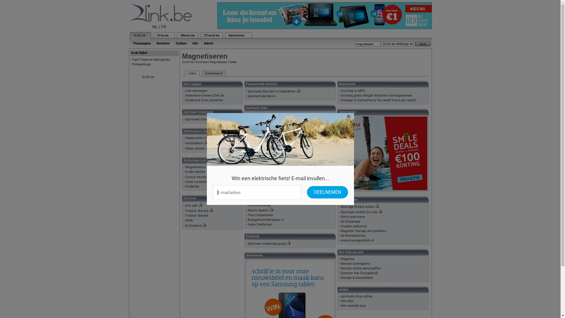 Image resolution: width=565 pixels, height=318 pixels. I want to click on De kluizenaar, so click(351, 221).